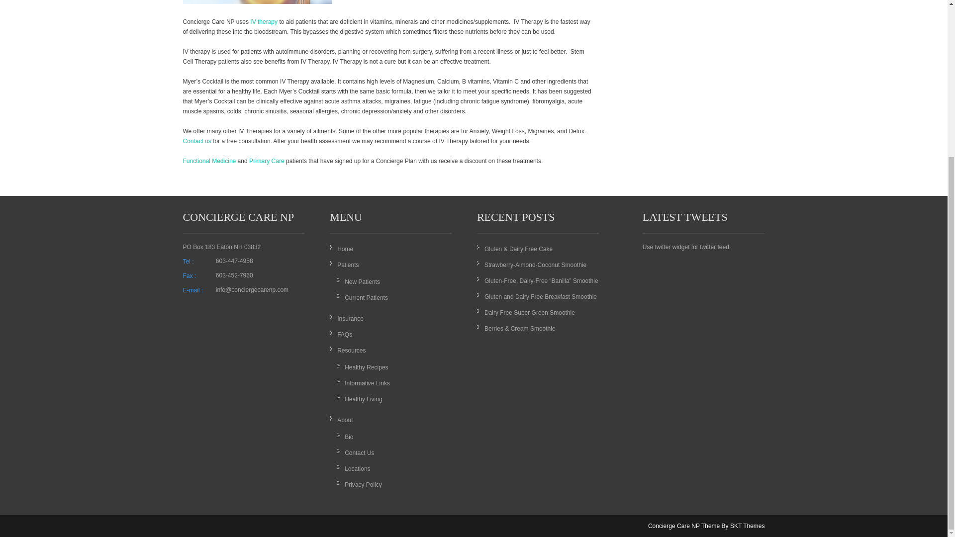 The width and height of the screenshot is (955, 537). I want to click on Contact Us, so click(359, 452).